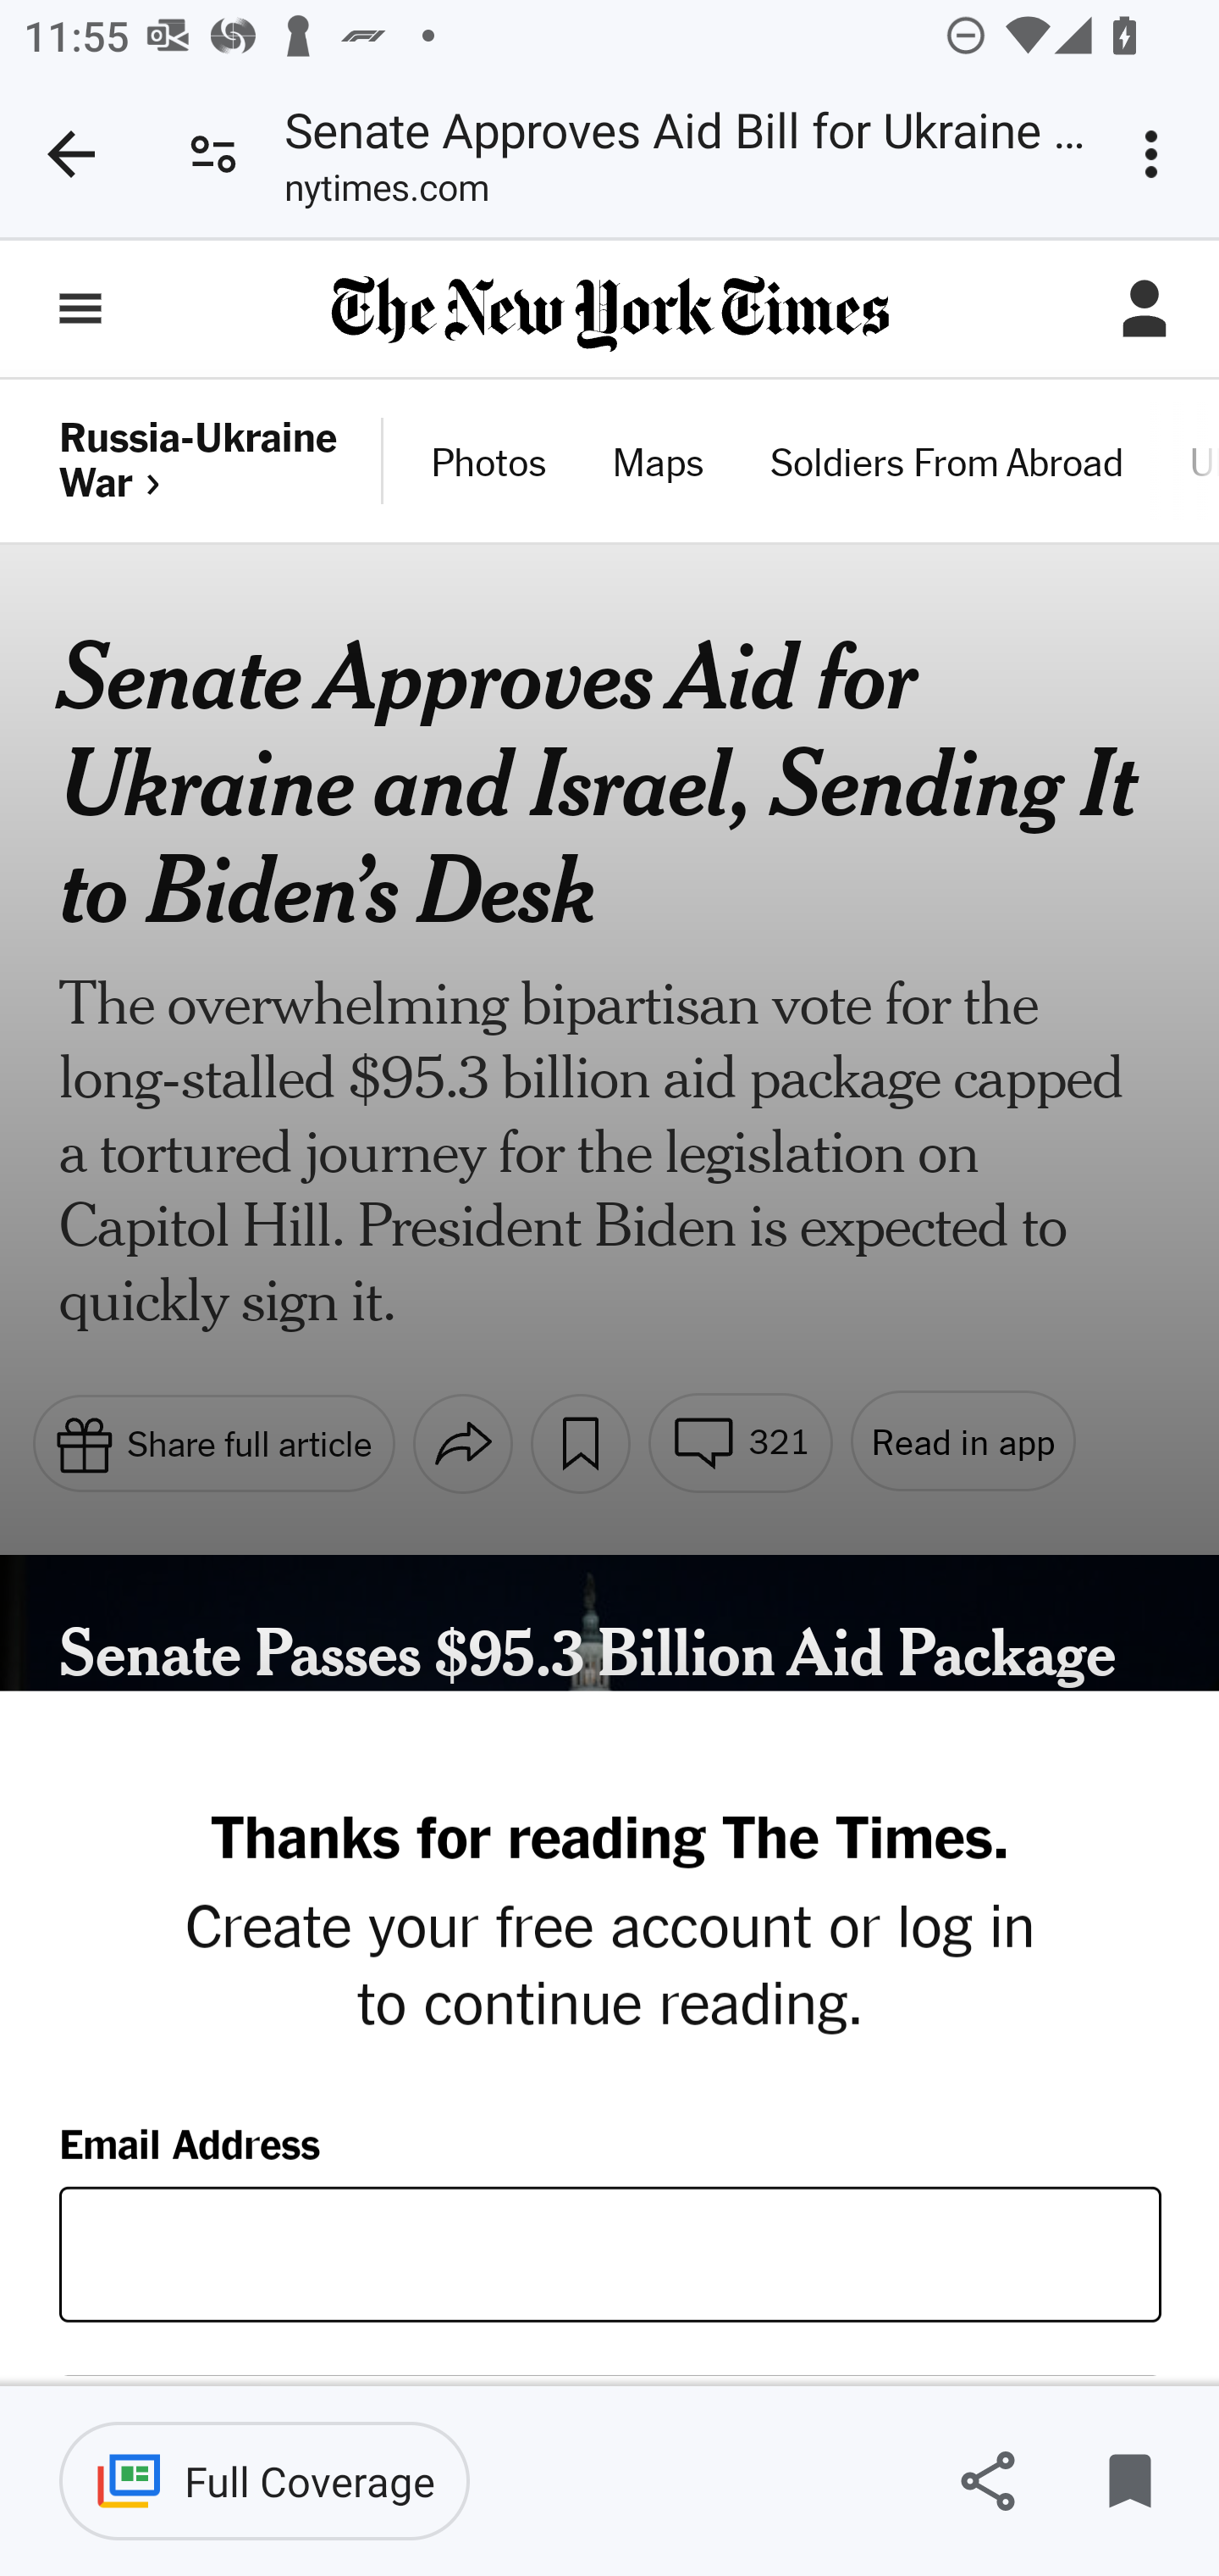 The height and width of the screenshot is (2576, 1219). Describe the element at coordinates (987, 2481) in the screenshot. I see `Share` at that location.